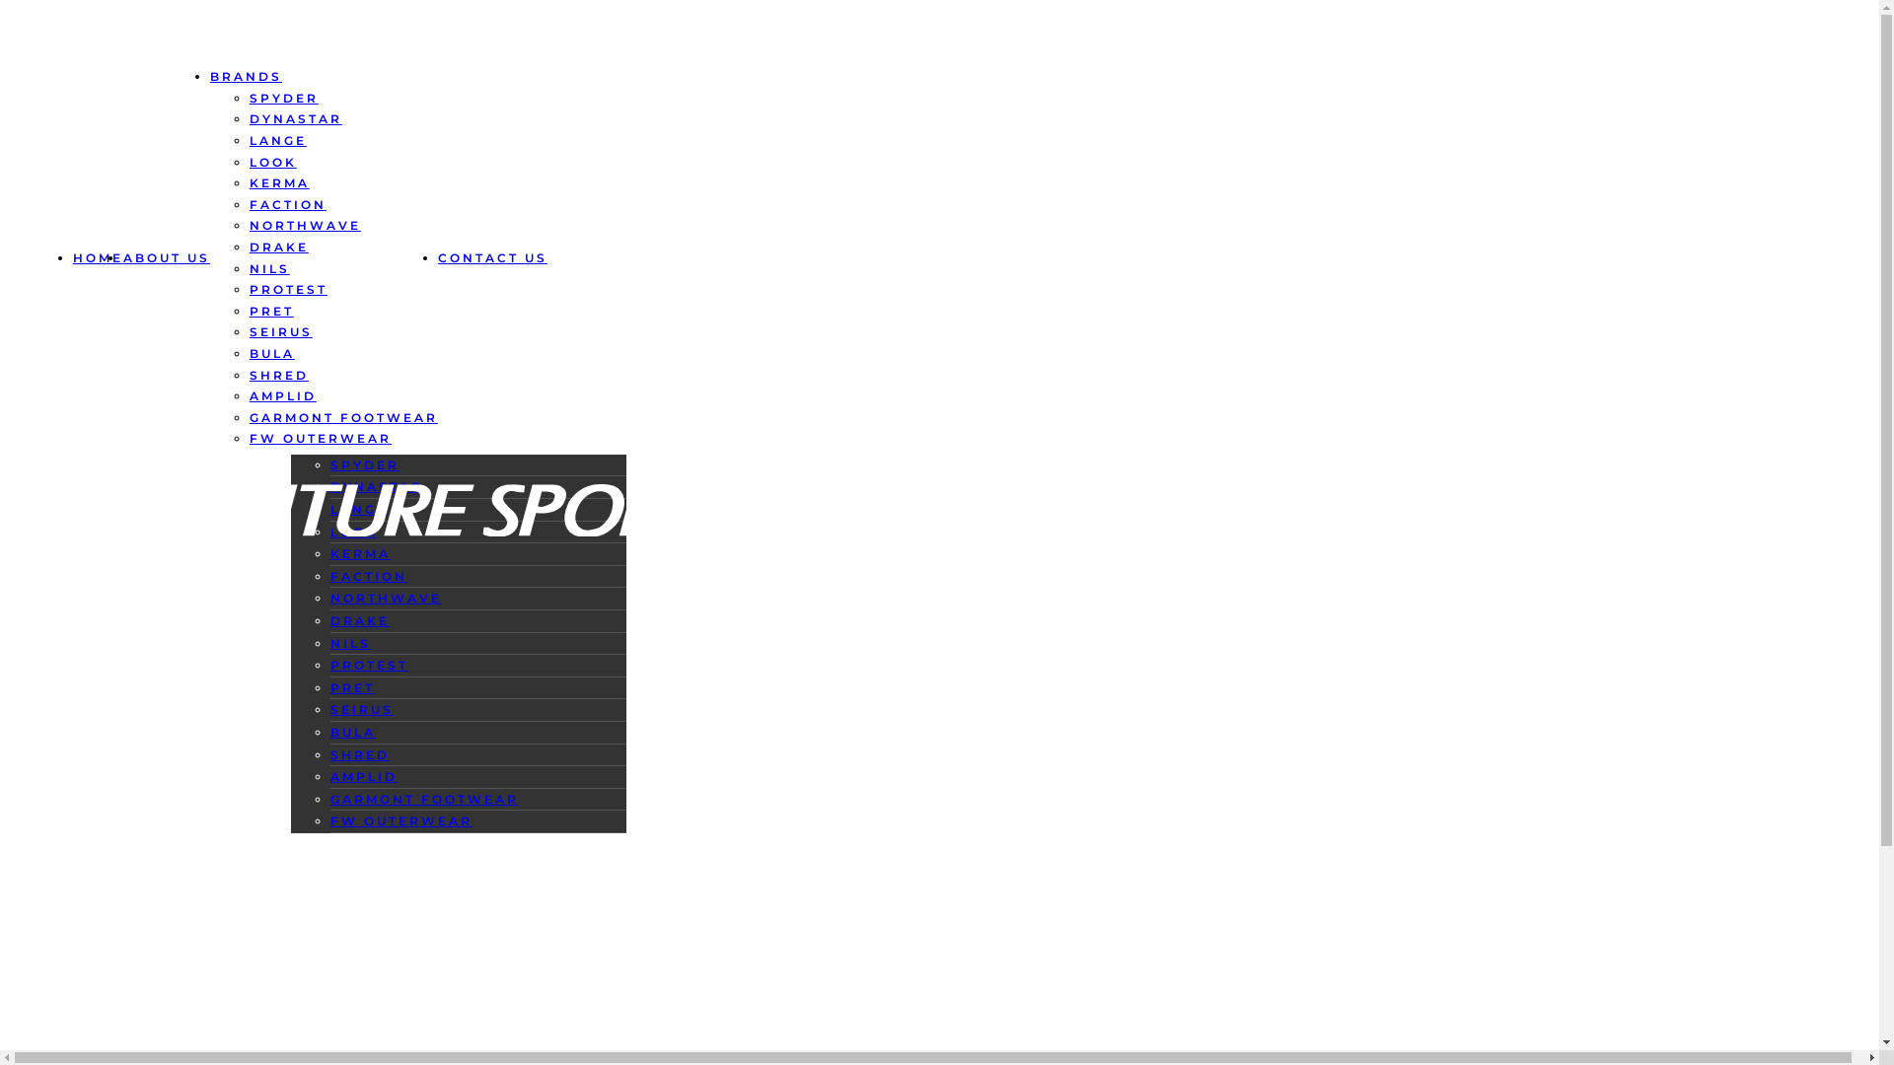  Describe the element at coordinates (351, 643) in the screenshot. I see `NILS` at that location.